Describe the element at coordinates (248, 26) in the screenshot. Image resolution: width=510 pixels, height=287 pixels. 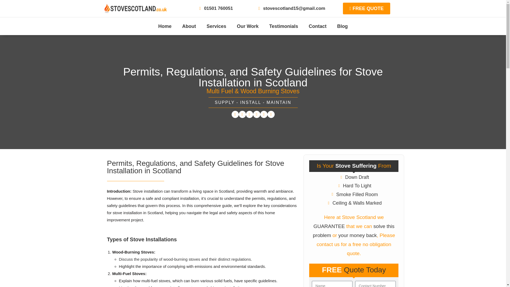
I see `Our Work` at that location.